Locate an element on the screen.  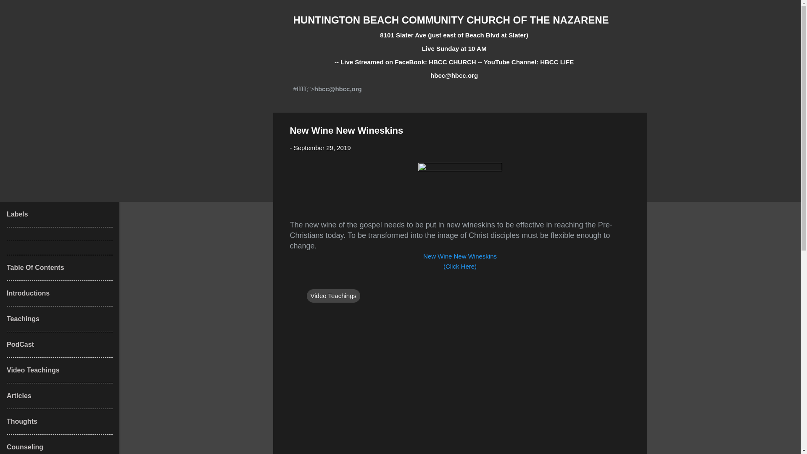
permanent link is located at coordinates (322, 148).